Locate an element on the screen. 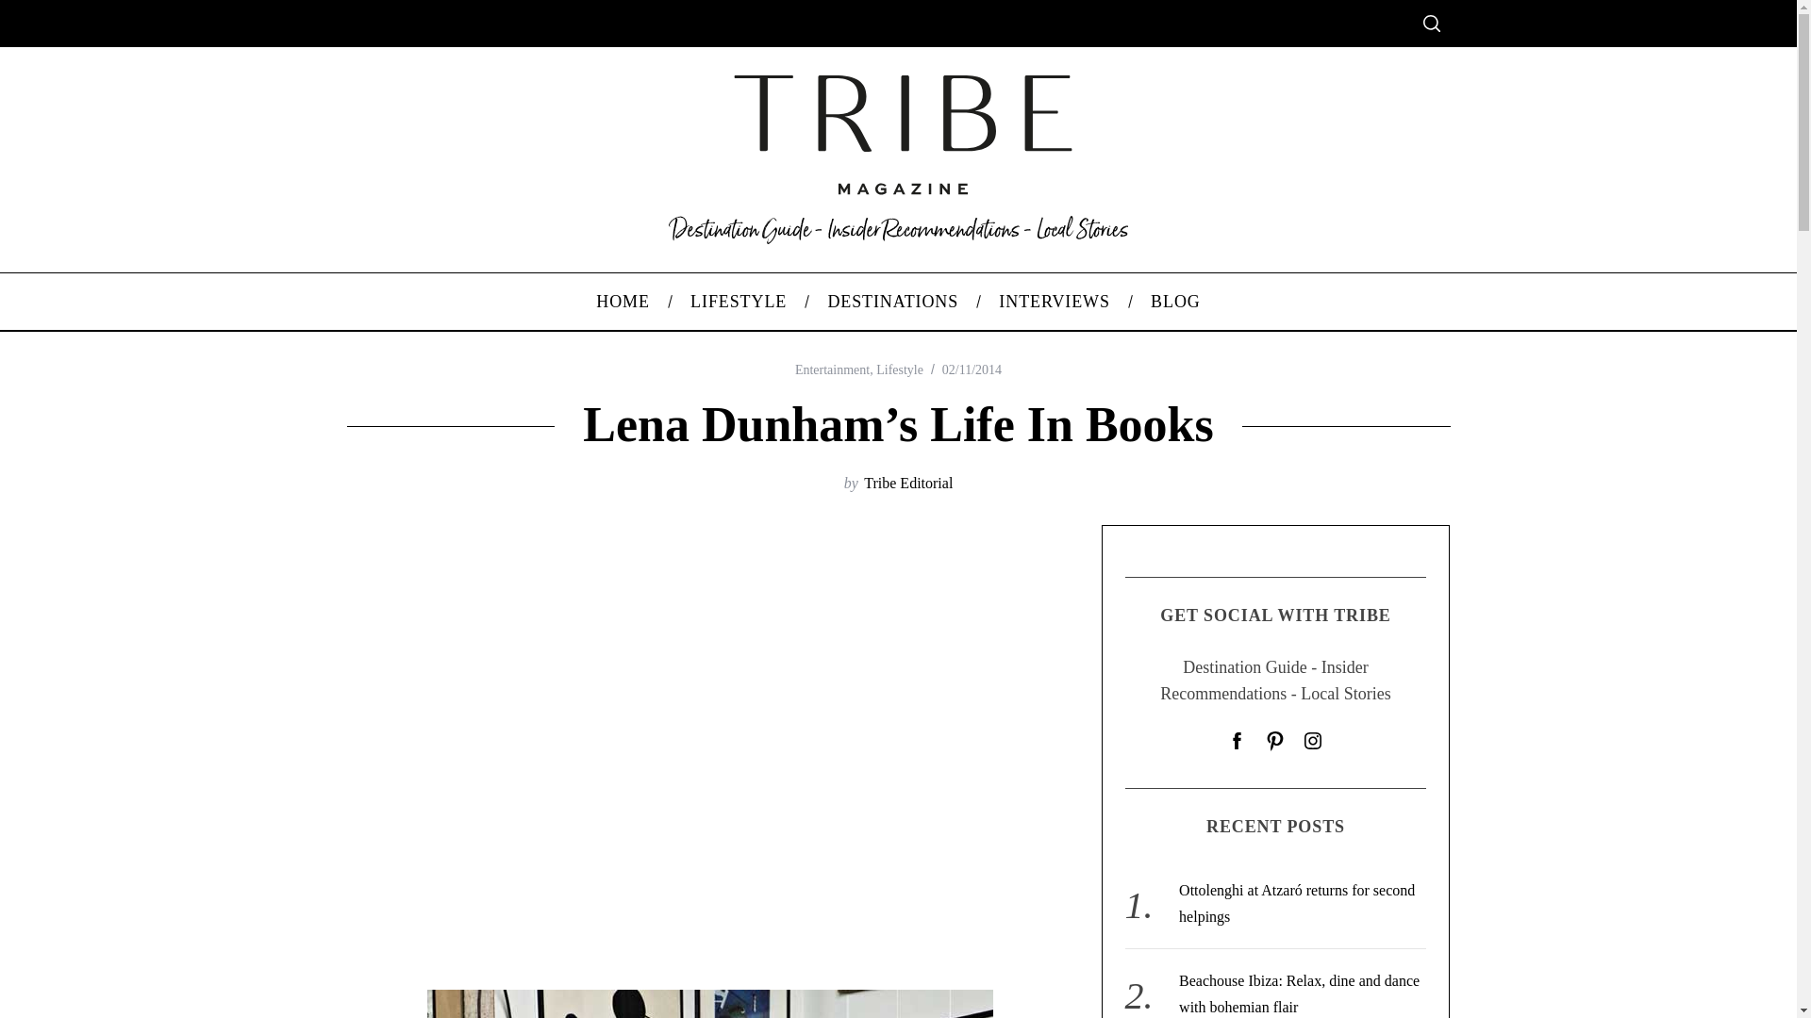  DESTINATIONS is located at coordinates (893, 302).